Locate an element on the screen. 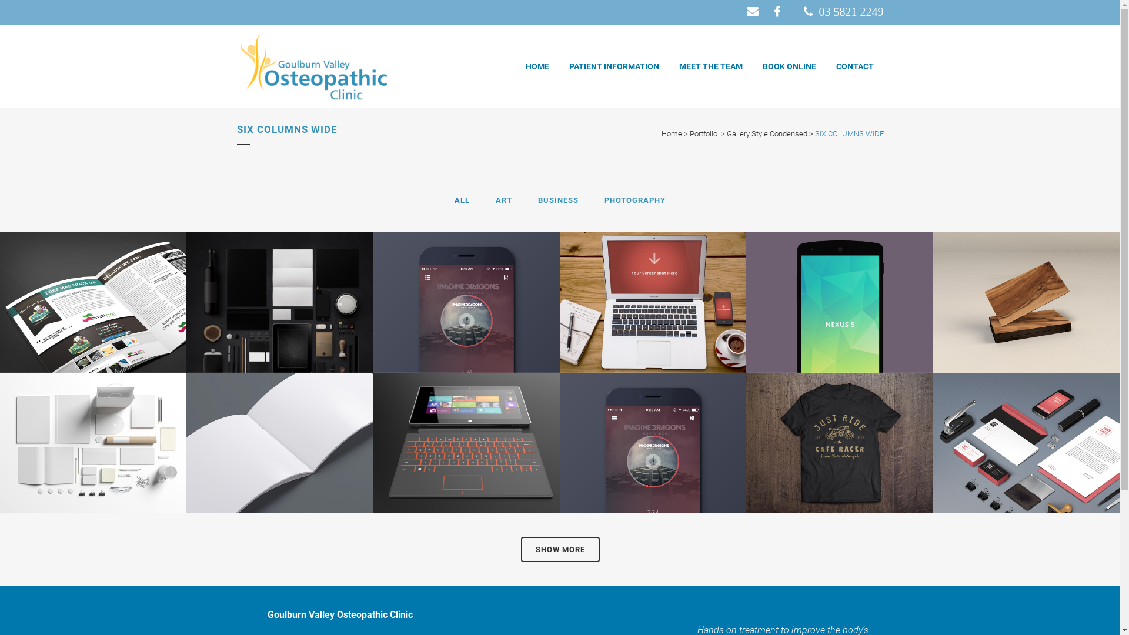 The width and height of the screenshot is (1129, 635). PATIENT INFORMATION is located at coordinates (614, 66).